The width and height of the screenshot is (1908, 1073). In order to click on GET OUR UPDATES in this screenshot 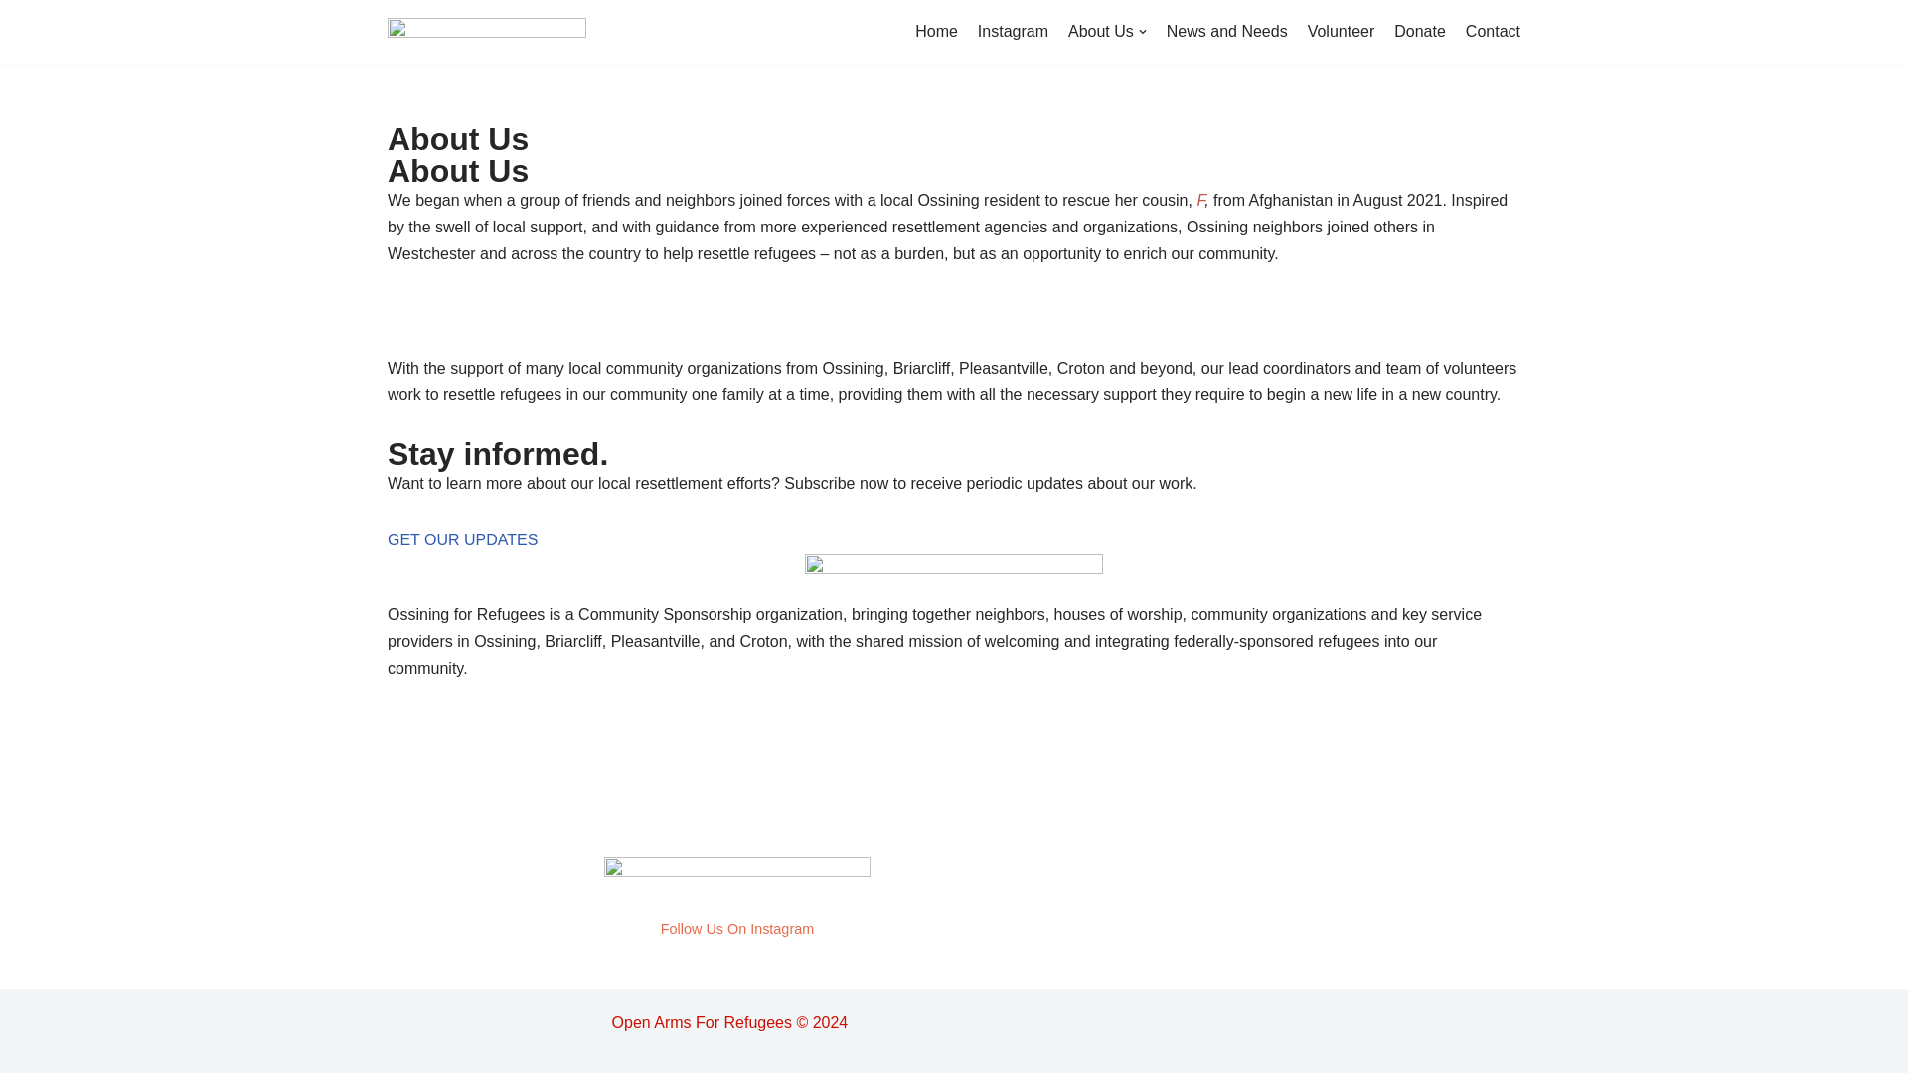, I will do `click(462, 538)`.